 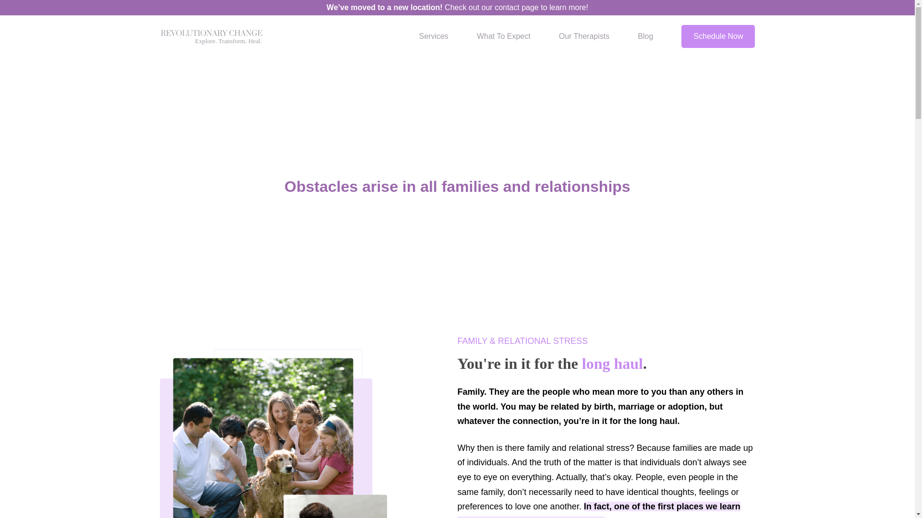 I want to click on Our Therapists, so click(x=584, y=36).